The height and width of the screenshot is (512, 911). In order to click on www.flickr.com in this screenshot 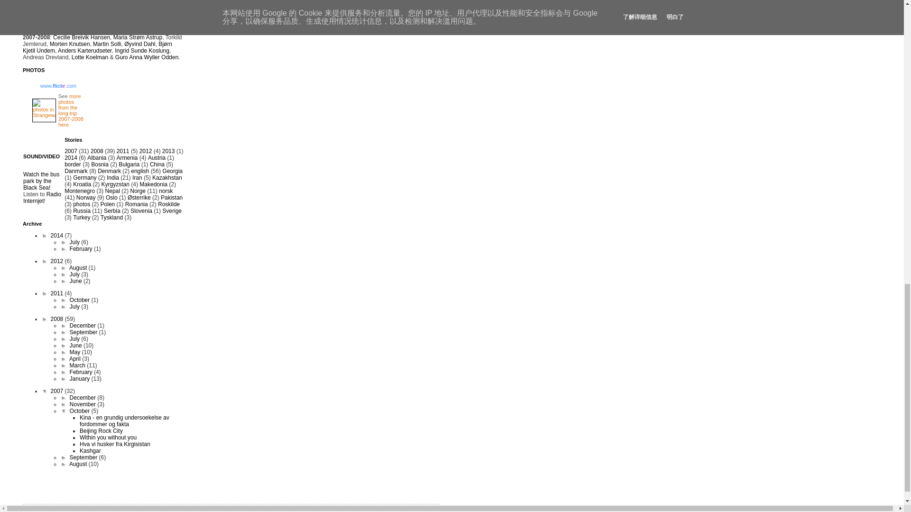, I will do `click(58, 85)`.